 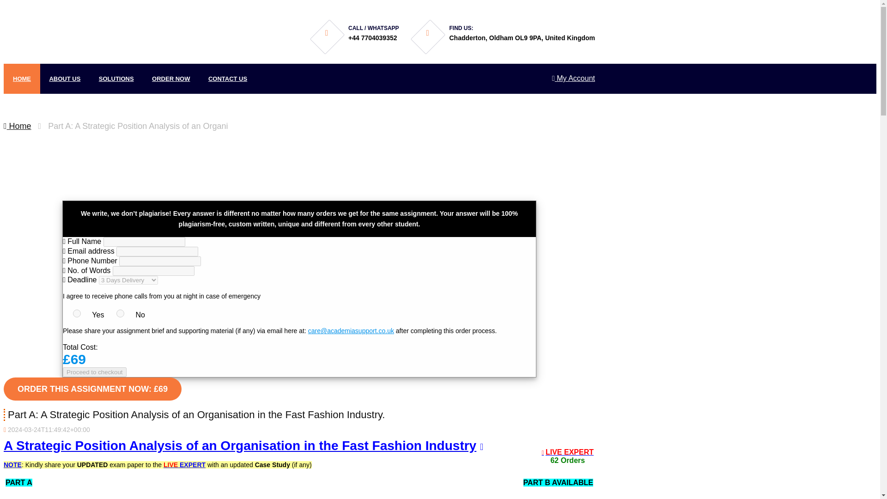 What do you see at coordinates (171, 79) in the screenshot?
I see `ORDER NOW` at bounding box center [171, 79].